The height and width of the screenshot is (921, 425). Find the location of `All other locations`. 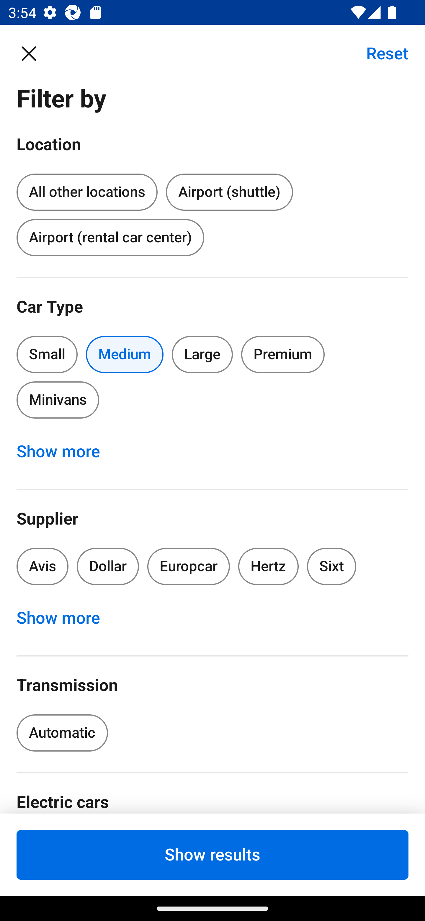

All other locations is located at coordinates (87, 190).